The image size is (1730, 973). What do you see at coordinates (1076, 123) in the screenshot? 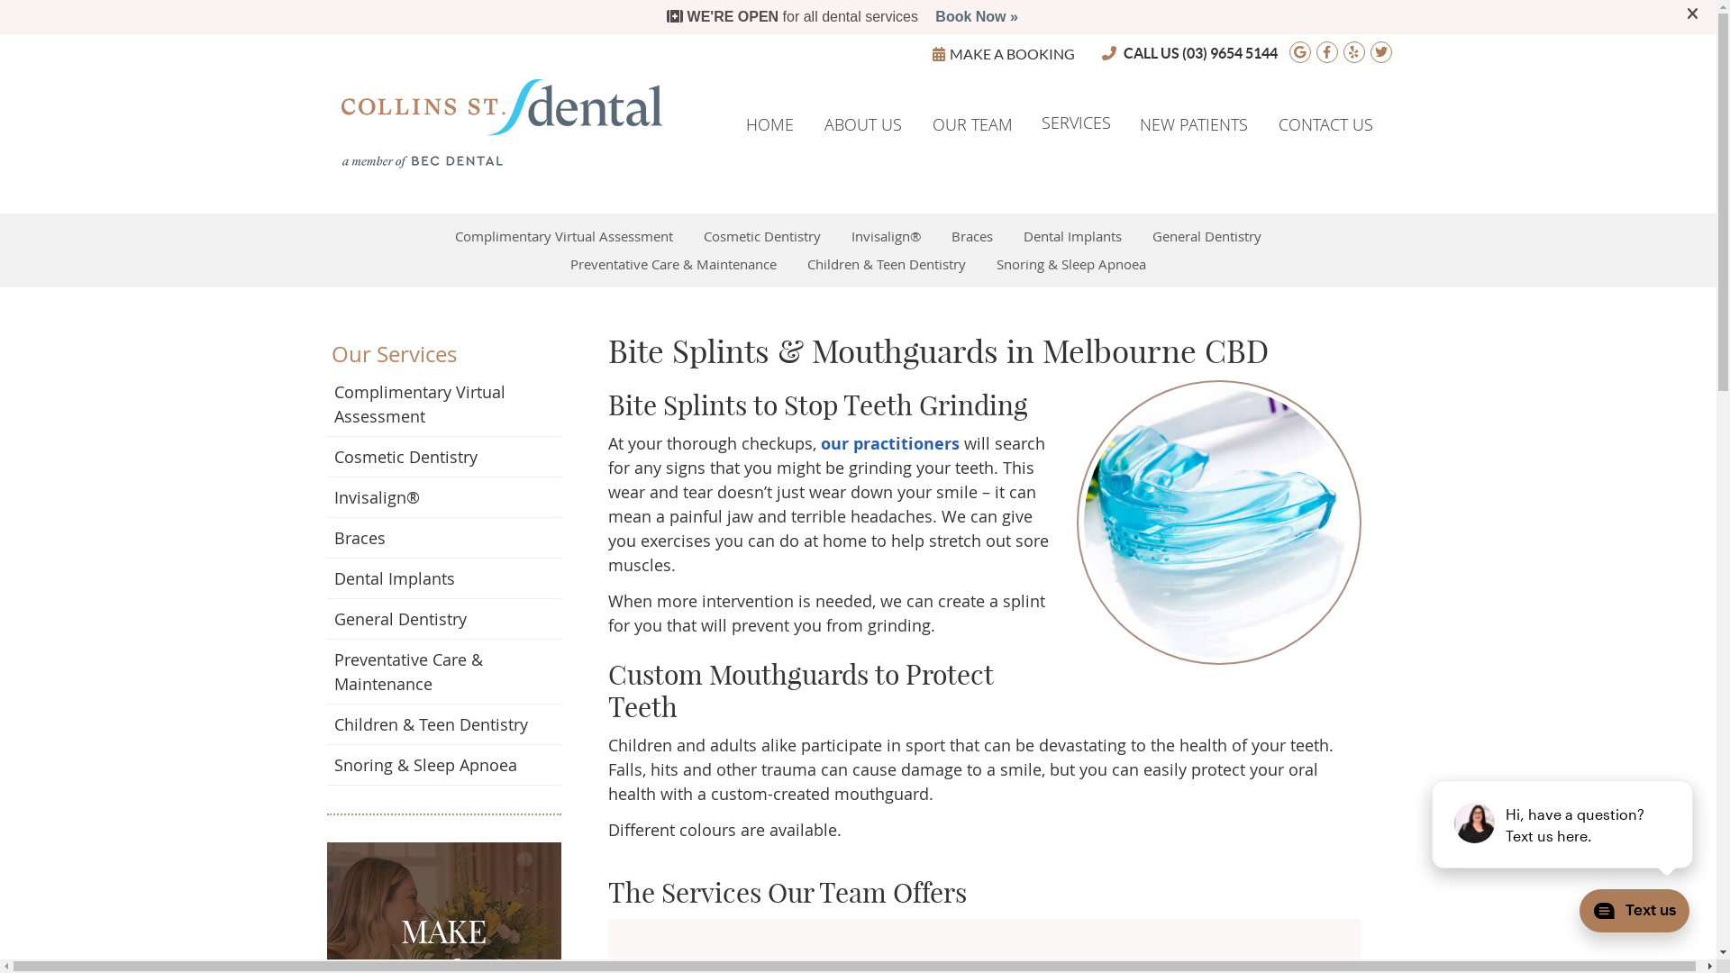
I see `SERVICES` at bounding box center [1076, 123].